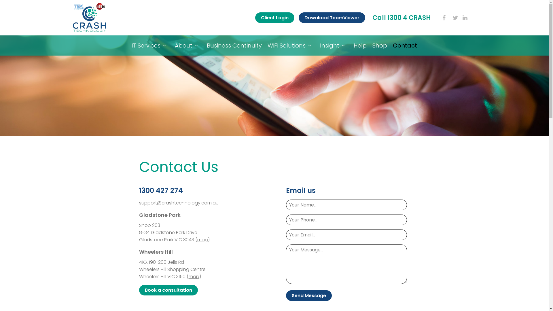 This screenshot has width=553, height=311. What do you see at coordinates (179, 203) in the screenshot?
I see `support@crashtechnology.com.au` at bounding box center [179, 203].